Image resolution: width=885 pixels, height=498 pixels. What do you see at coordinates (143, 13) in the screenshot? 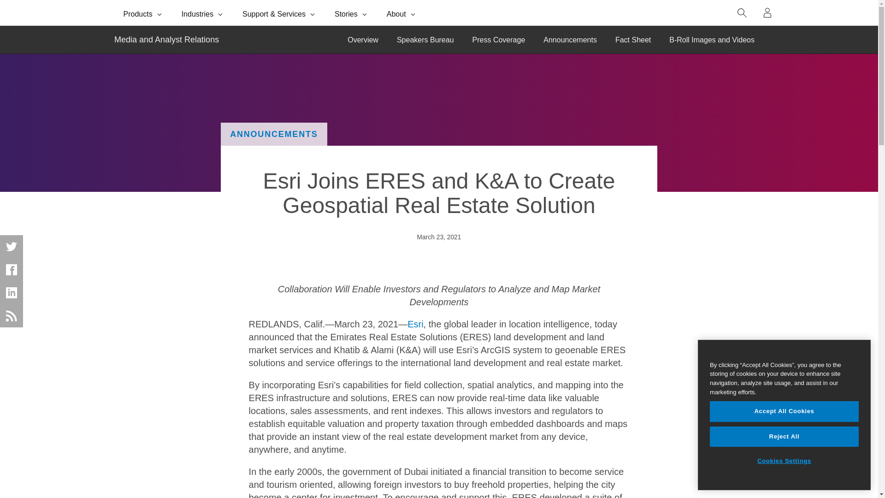
I see `Products` at bounding box center [143, 13].